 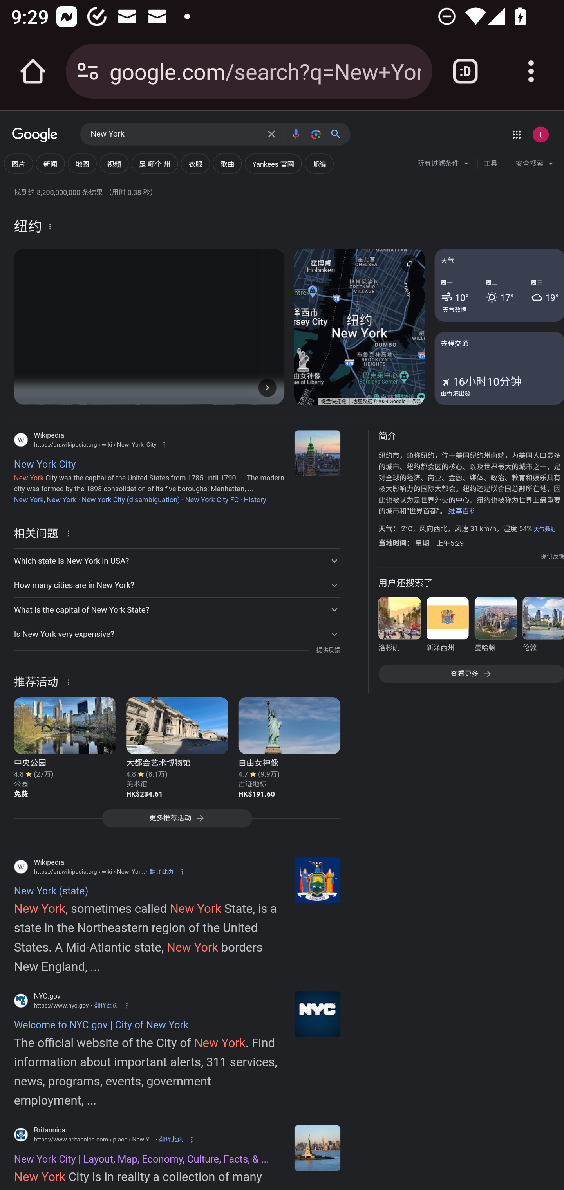 I want to click on Switch or close tabs, so click(x=465, y=71).